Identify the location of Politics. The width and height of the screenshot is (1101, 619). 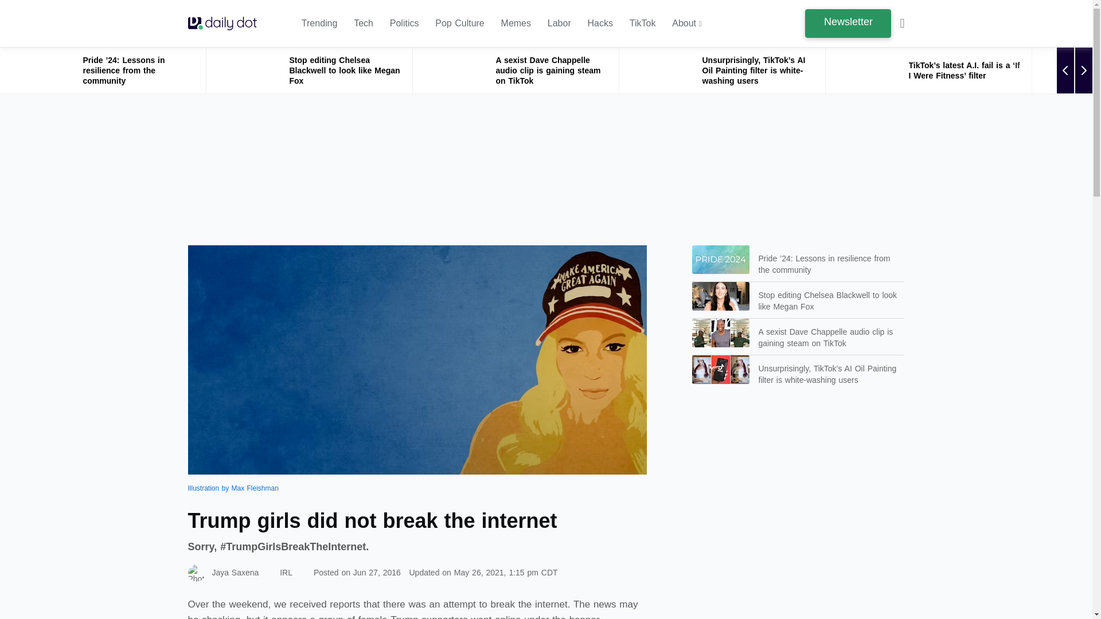
(404, 23).